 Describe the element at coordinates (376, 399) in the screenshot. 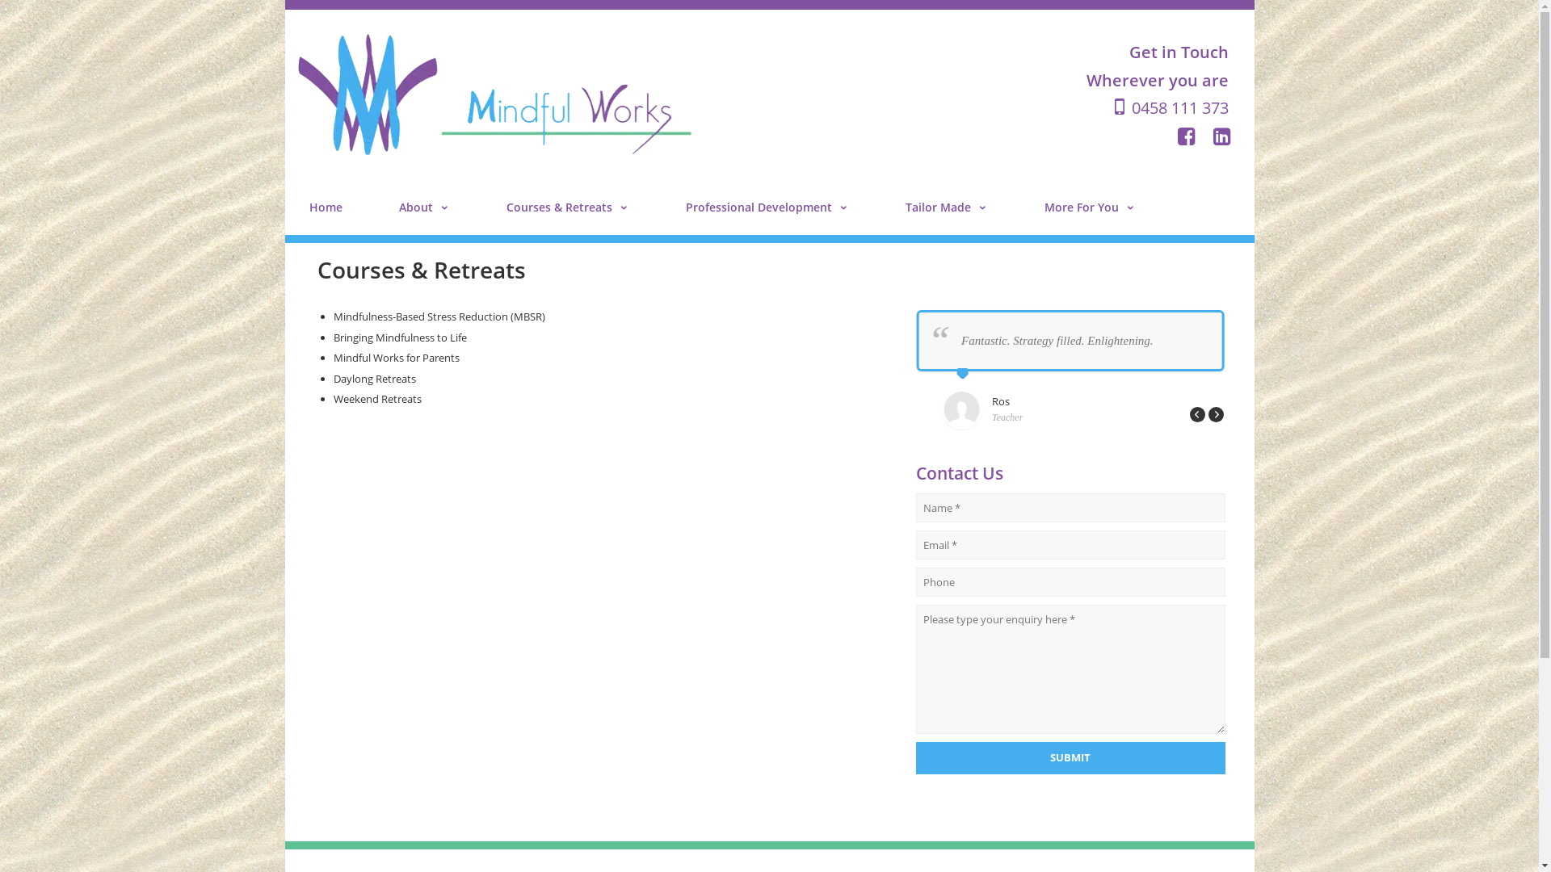

I see `Weekend Retreats` at that location.